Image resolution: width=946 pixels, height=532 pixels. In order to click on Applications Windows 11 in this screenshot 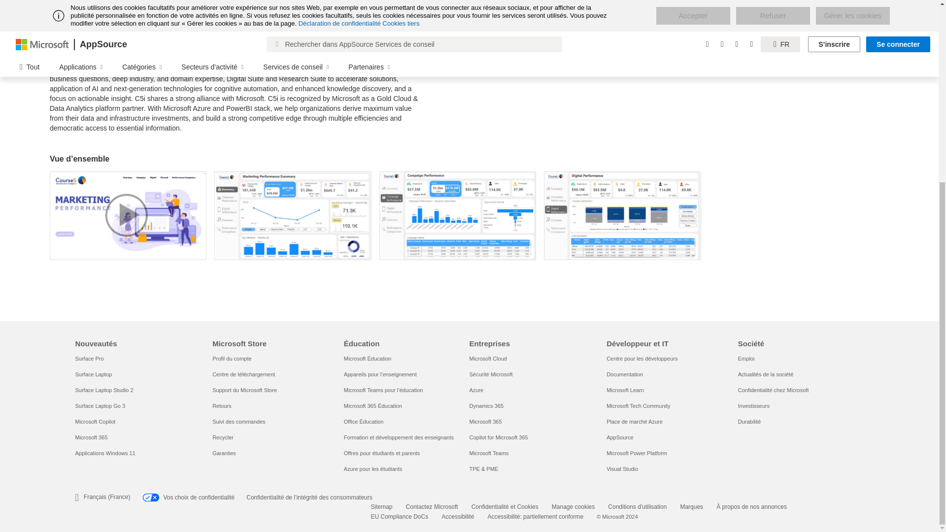, I will do `click(104, 453)`.